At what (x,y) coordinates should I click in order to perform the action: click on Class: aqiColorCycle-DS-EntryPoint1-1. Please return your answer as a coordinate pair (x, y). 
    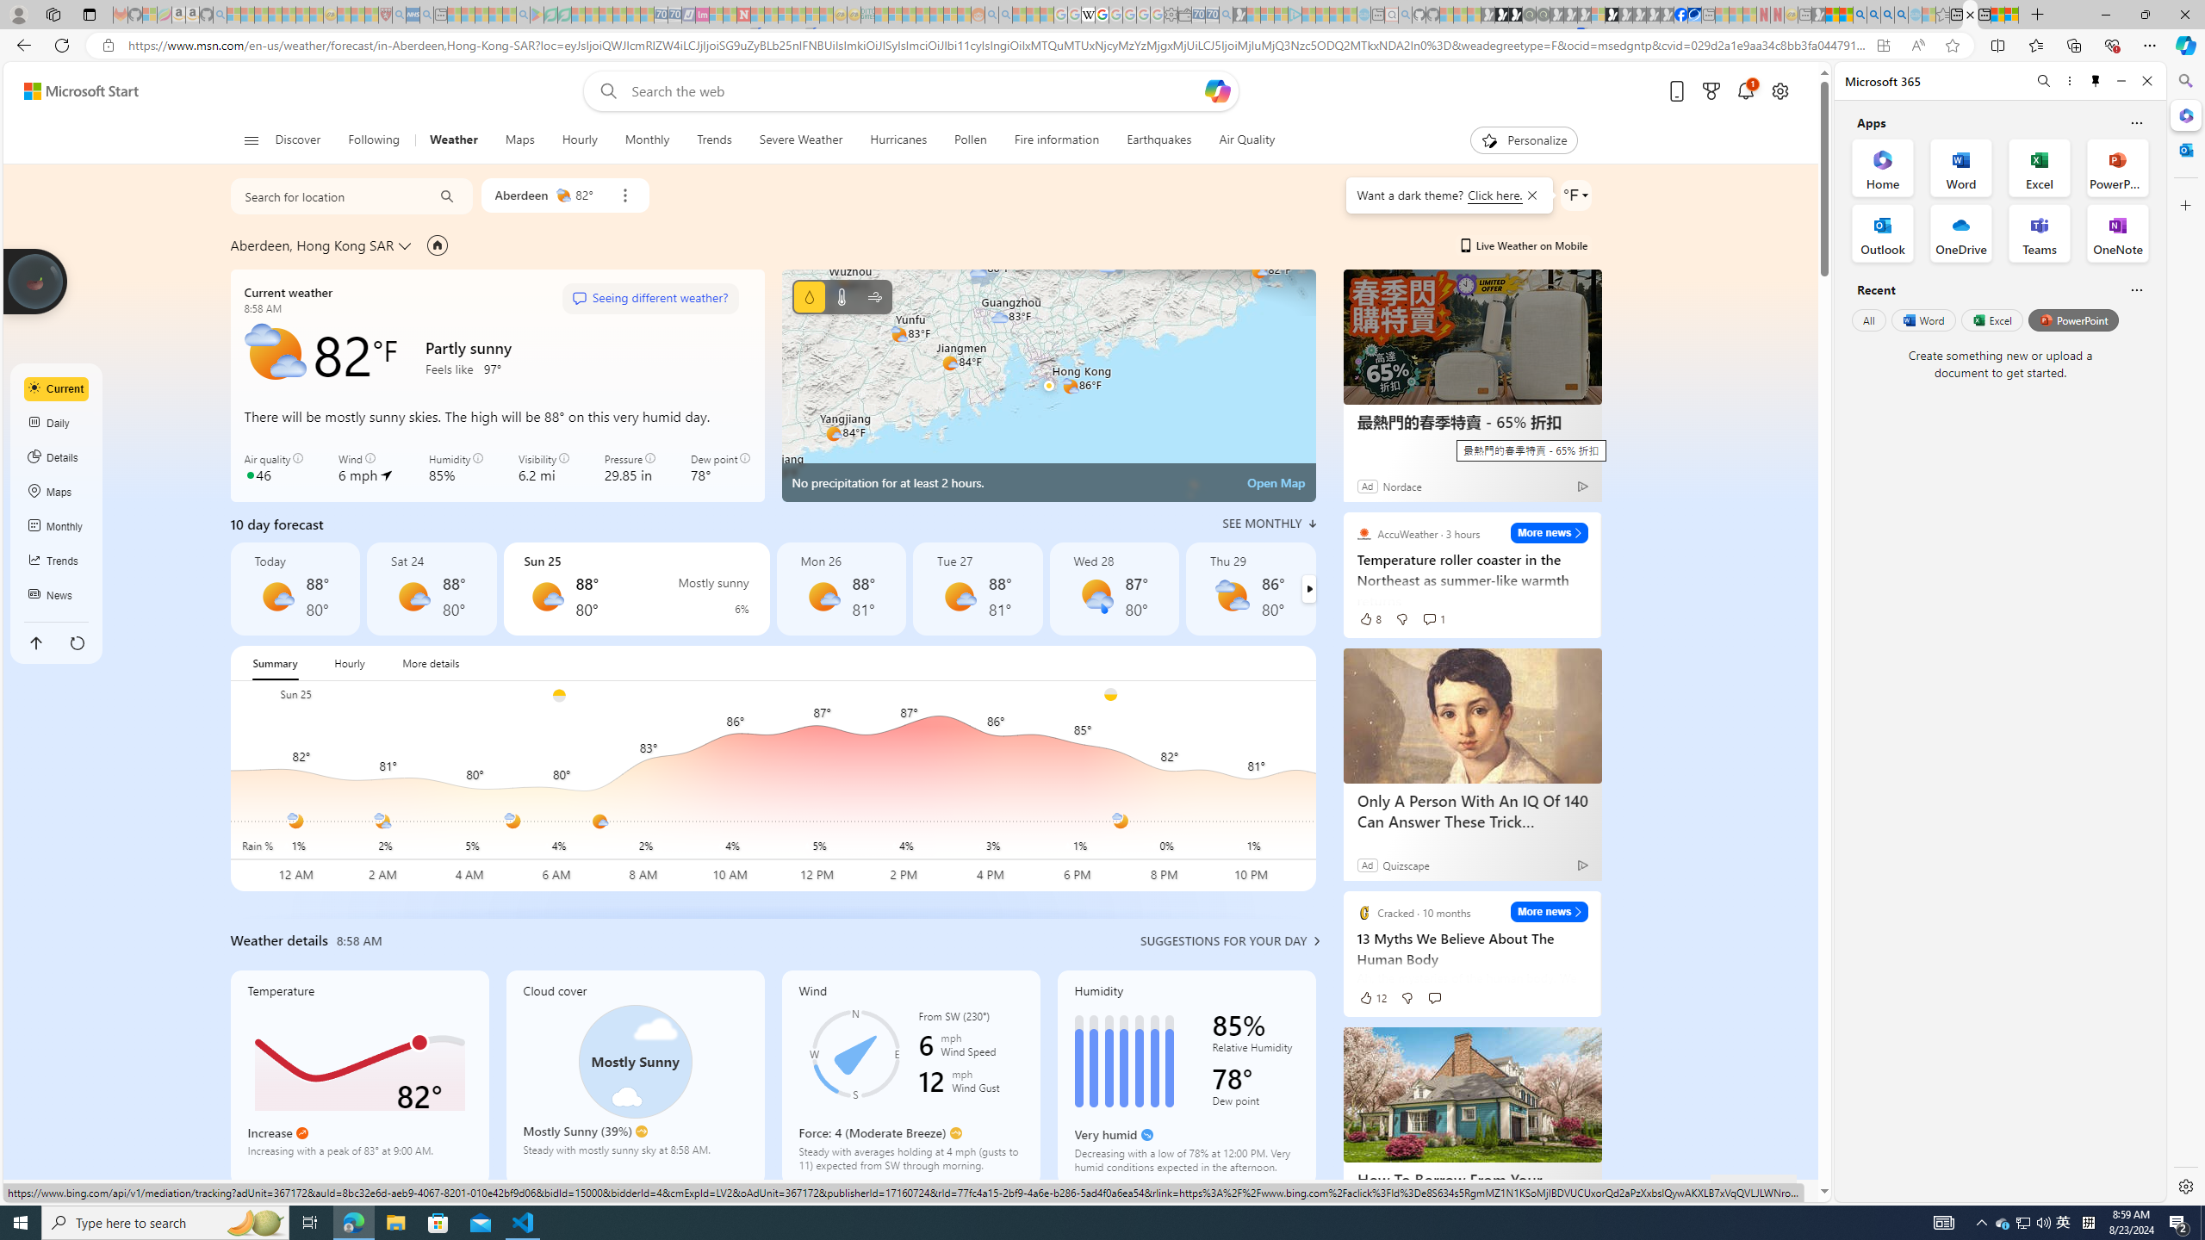
    Looking at the image, I should click on (250, 474).